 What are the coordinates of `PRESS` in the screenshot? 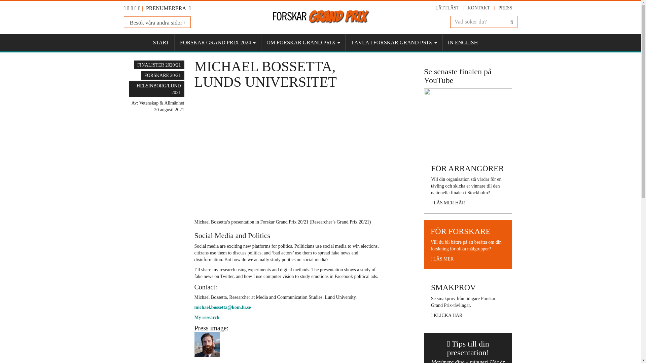 It's located at (505, 8).